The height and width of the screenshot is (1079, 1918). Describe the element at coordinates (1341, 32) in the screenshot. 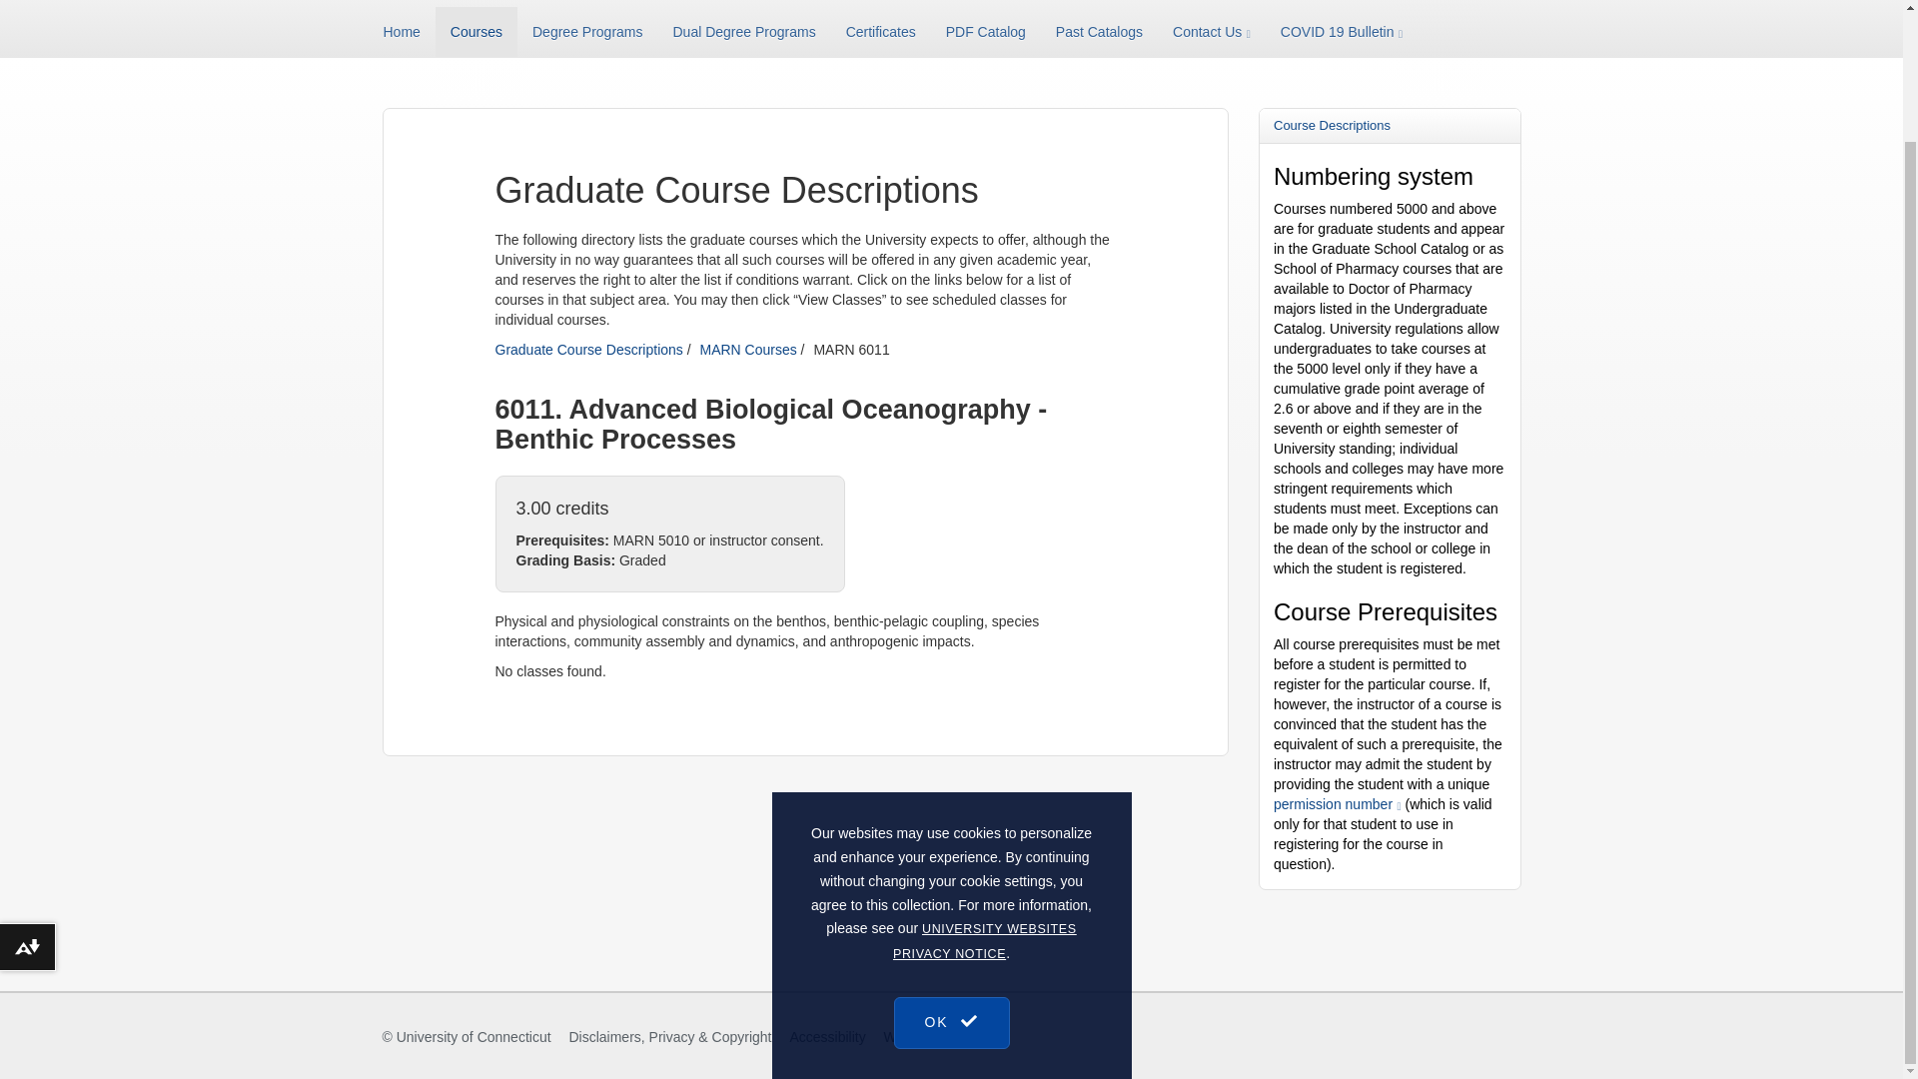

I see `COVID 19 Bulletin` at that location.